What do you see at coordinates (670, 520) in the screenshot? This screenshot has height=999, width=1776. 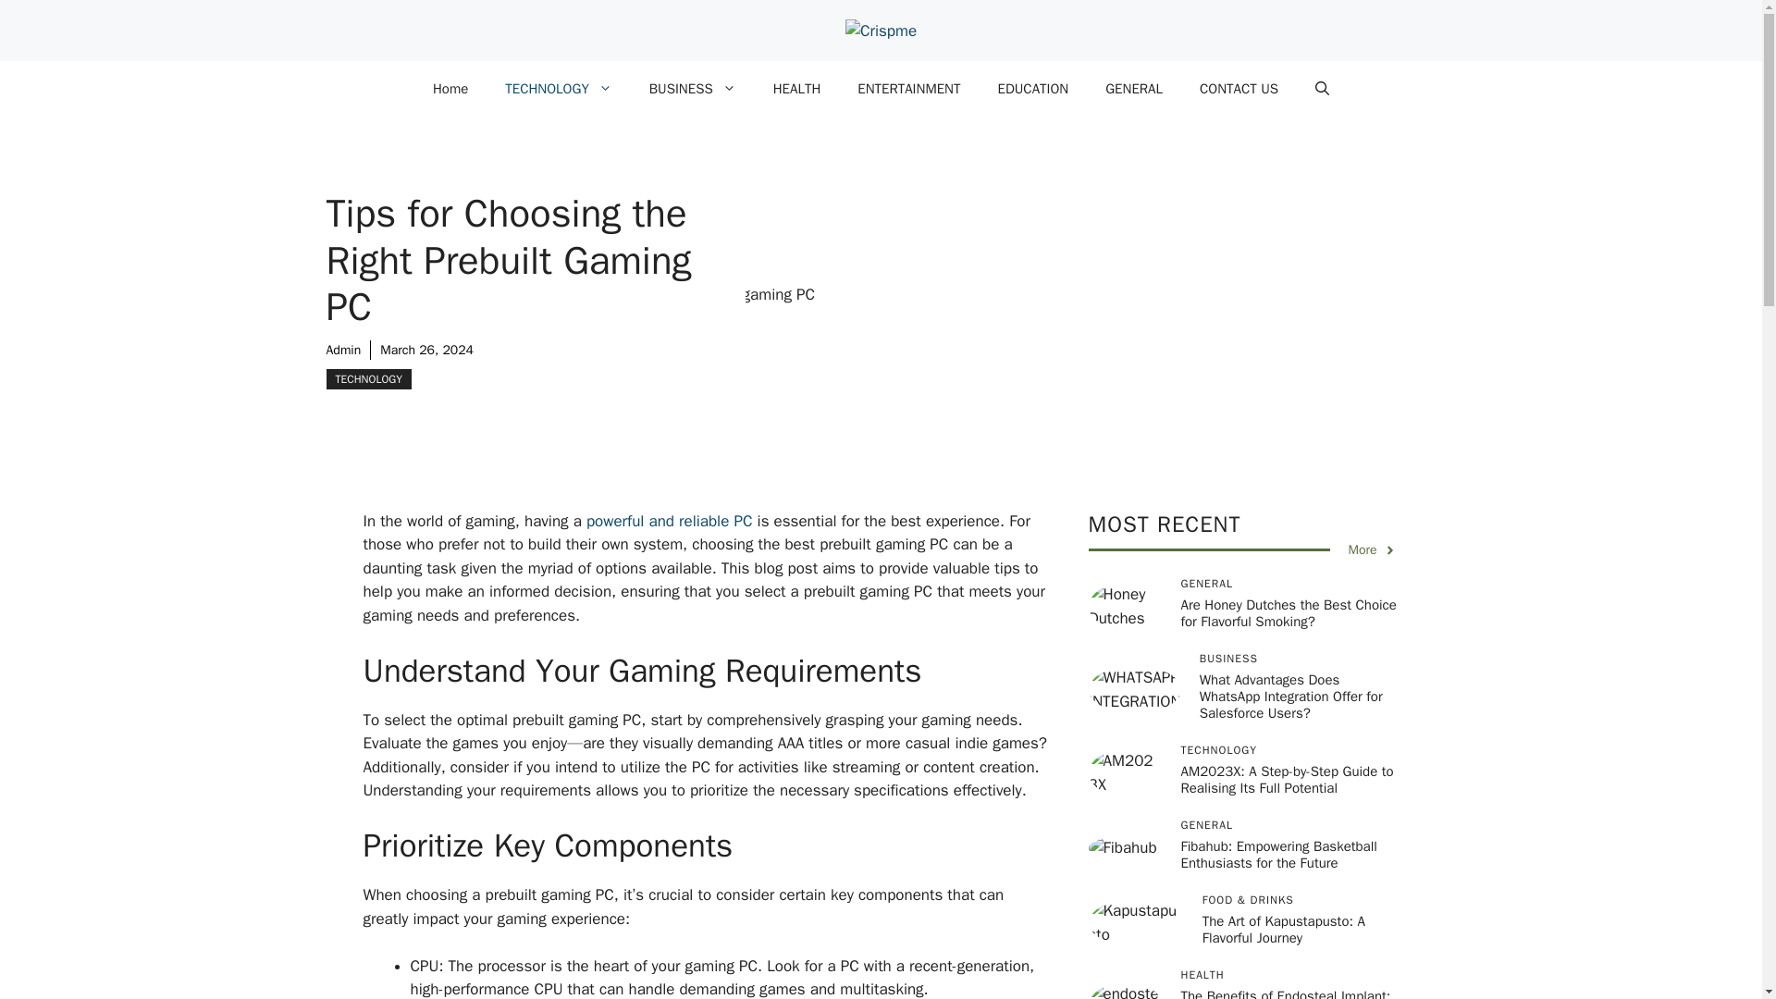 I see `powerful and reliable PC` at bounding box center [670, 520].